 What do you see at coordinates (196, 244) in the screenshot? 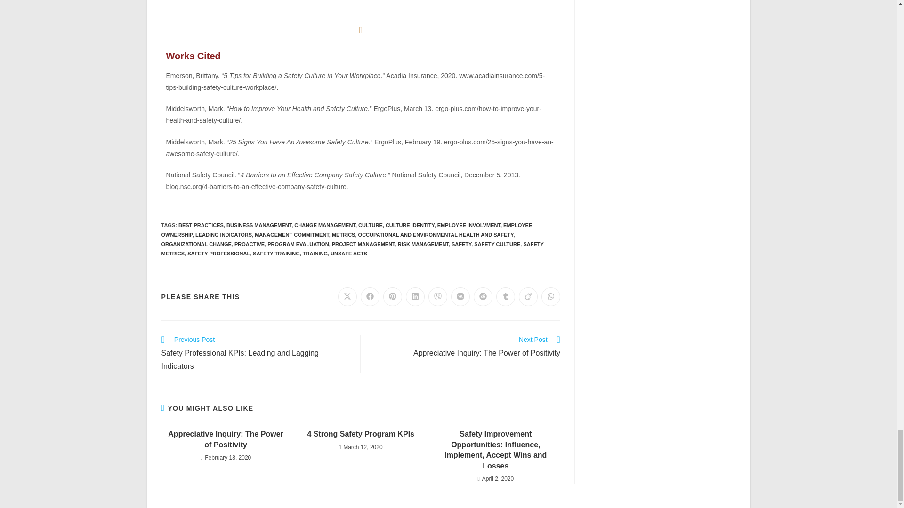
I see `ORGANIZATIONAL CHANGE` at bounding box center [196, 244].